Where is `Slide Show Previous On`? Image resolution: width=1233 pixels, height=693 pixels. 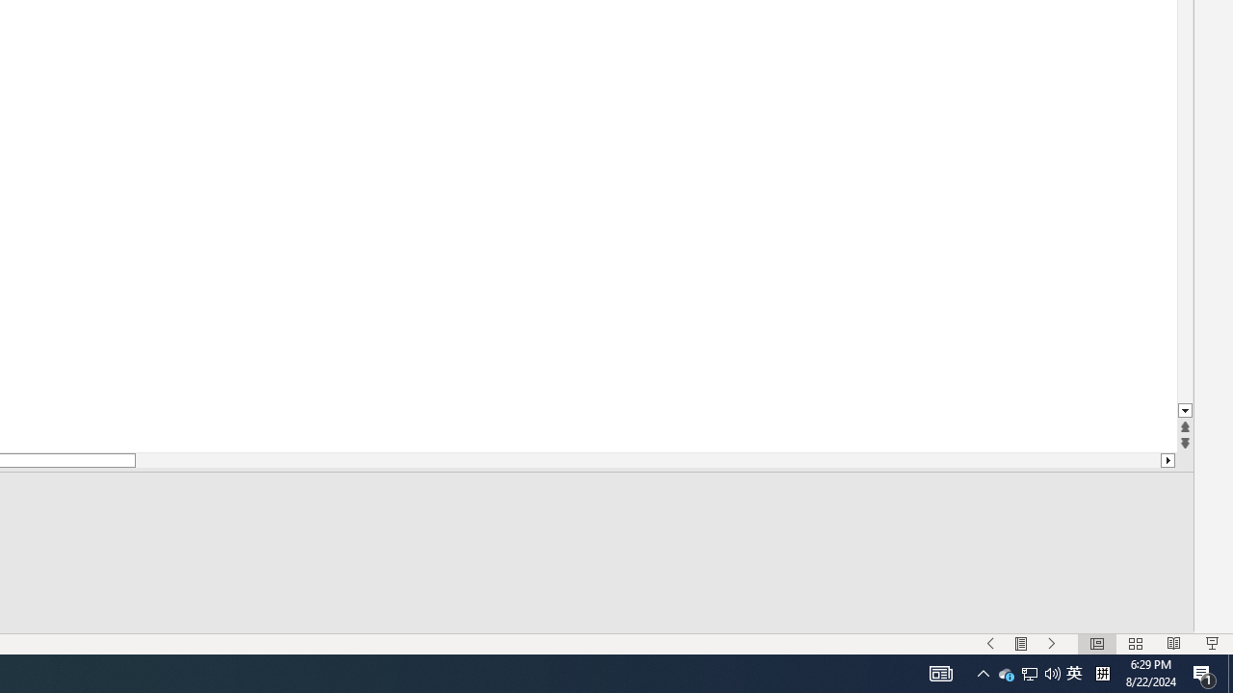 Slide Show Previous On is located at coordinates (990, 643).